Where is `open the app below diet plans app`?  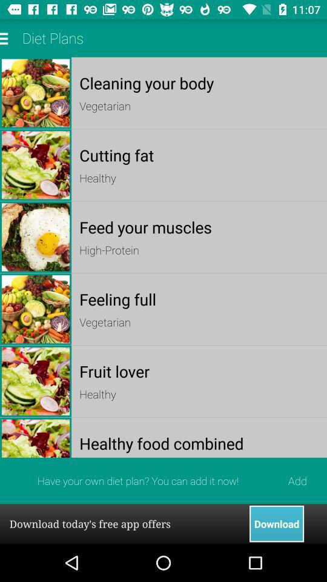 open the app below diet plans app is located at coordinates (199, 82).